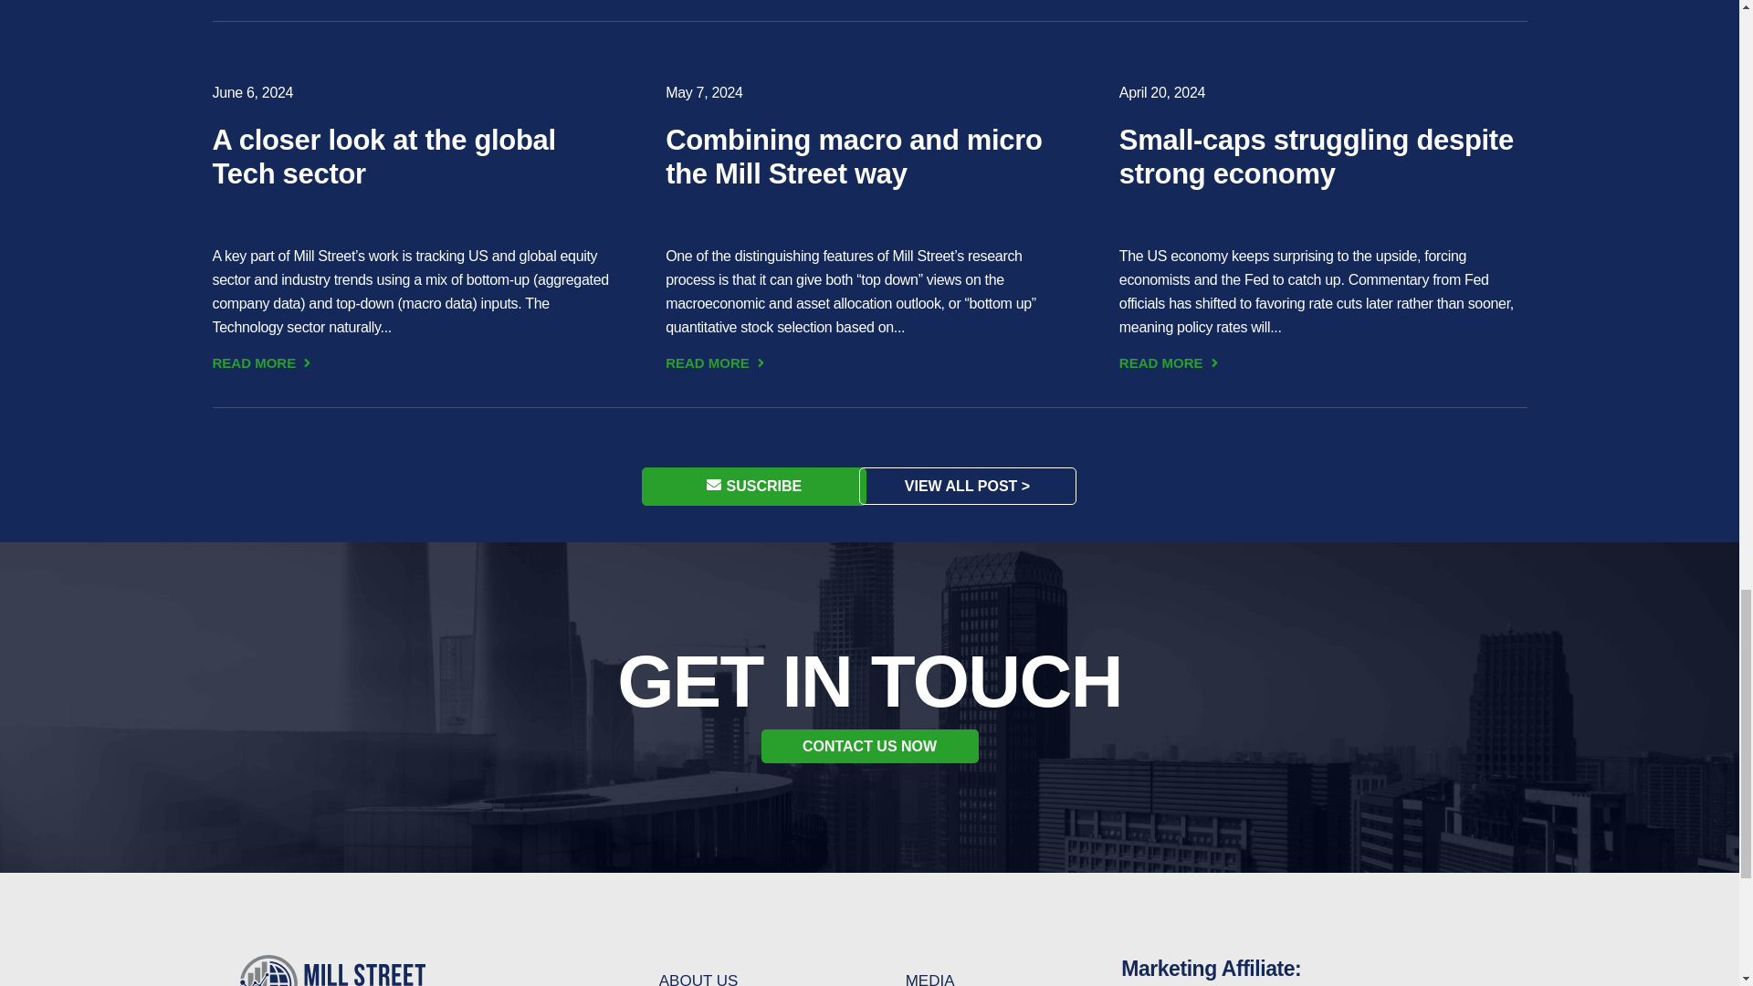 The image size is (1753, 986). What do you see at coordinates (263, 363) in the screenshot?
I see `READ MORE` at bounding box center [263, 363].